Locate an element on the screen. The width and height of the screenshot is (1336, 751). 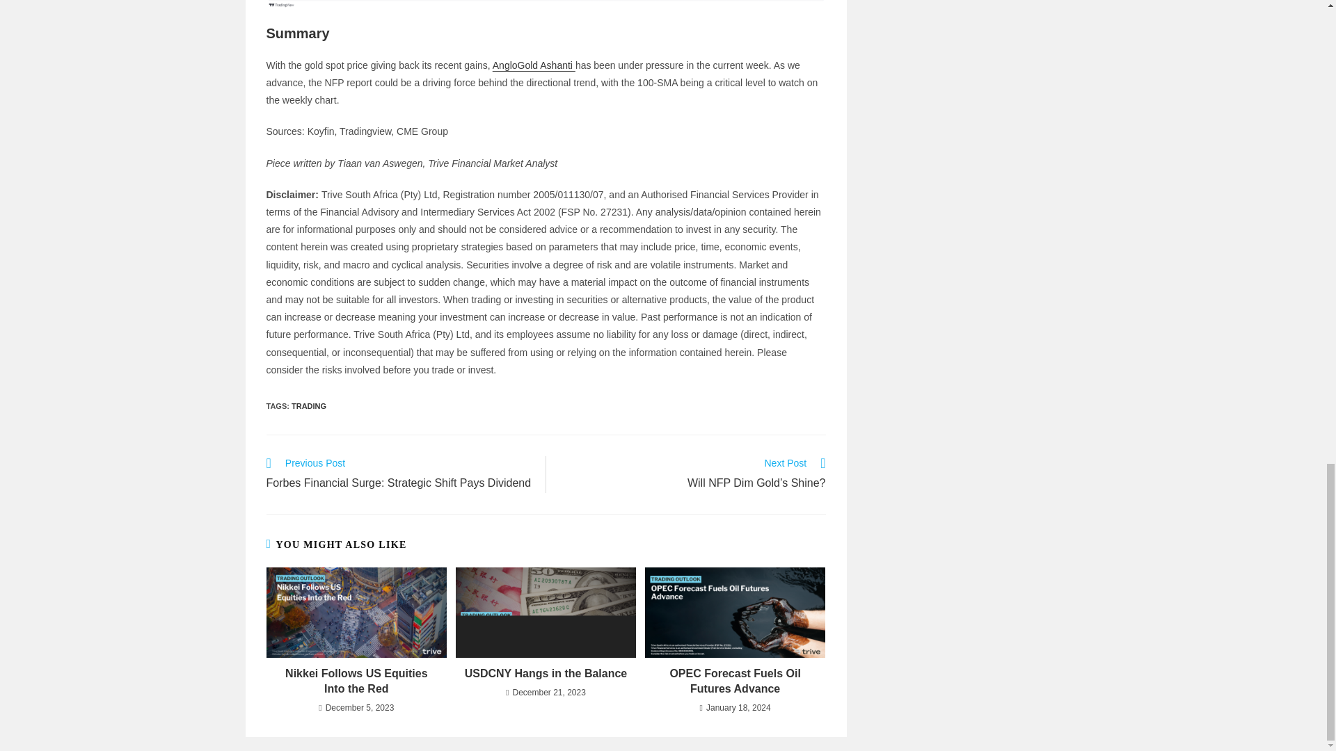
AngloGold Ashanti is located at coordinates (534, 65).